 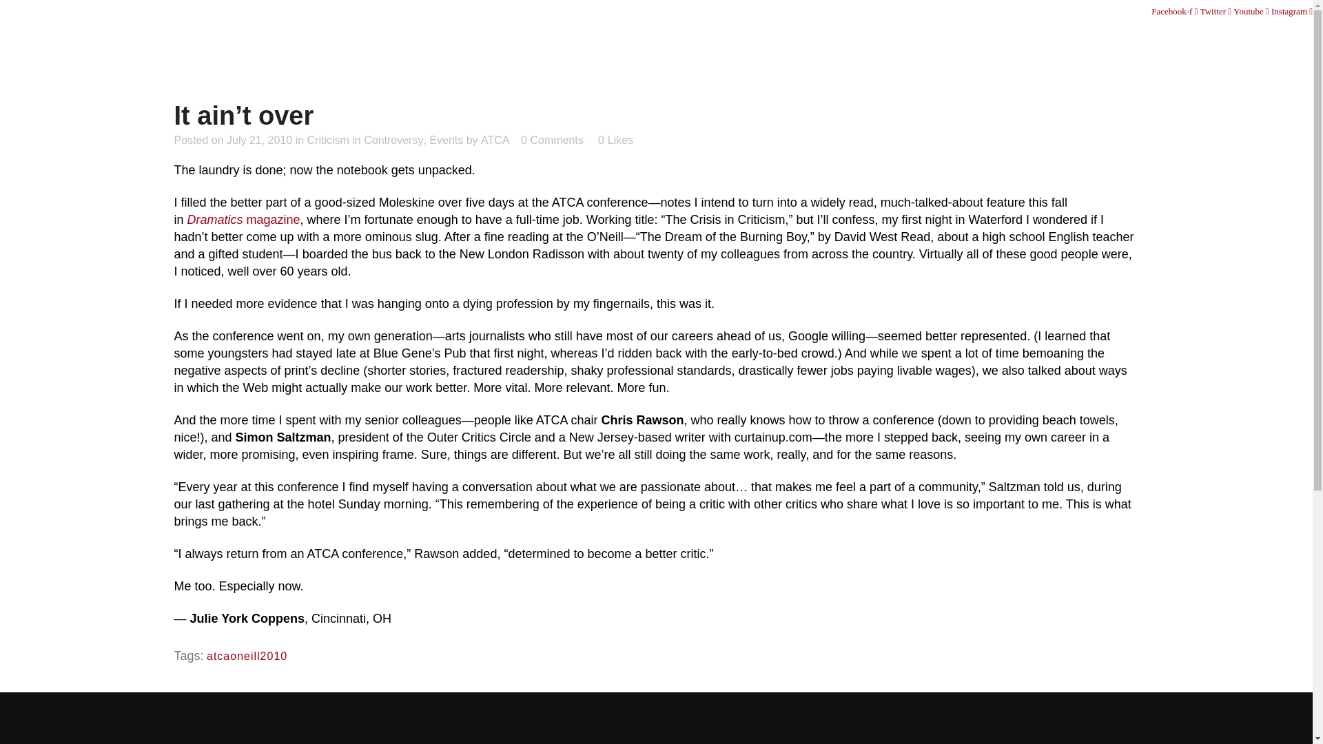 What do you see at coordinates (1167, 40) in the screenshot?
I see `COMMENTARY` at bounding box center [1167, 40].